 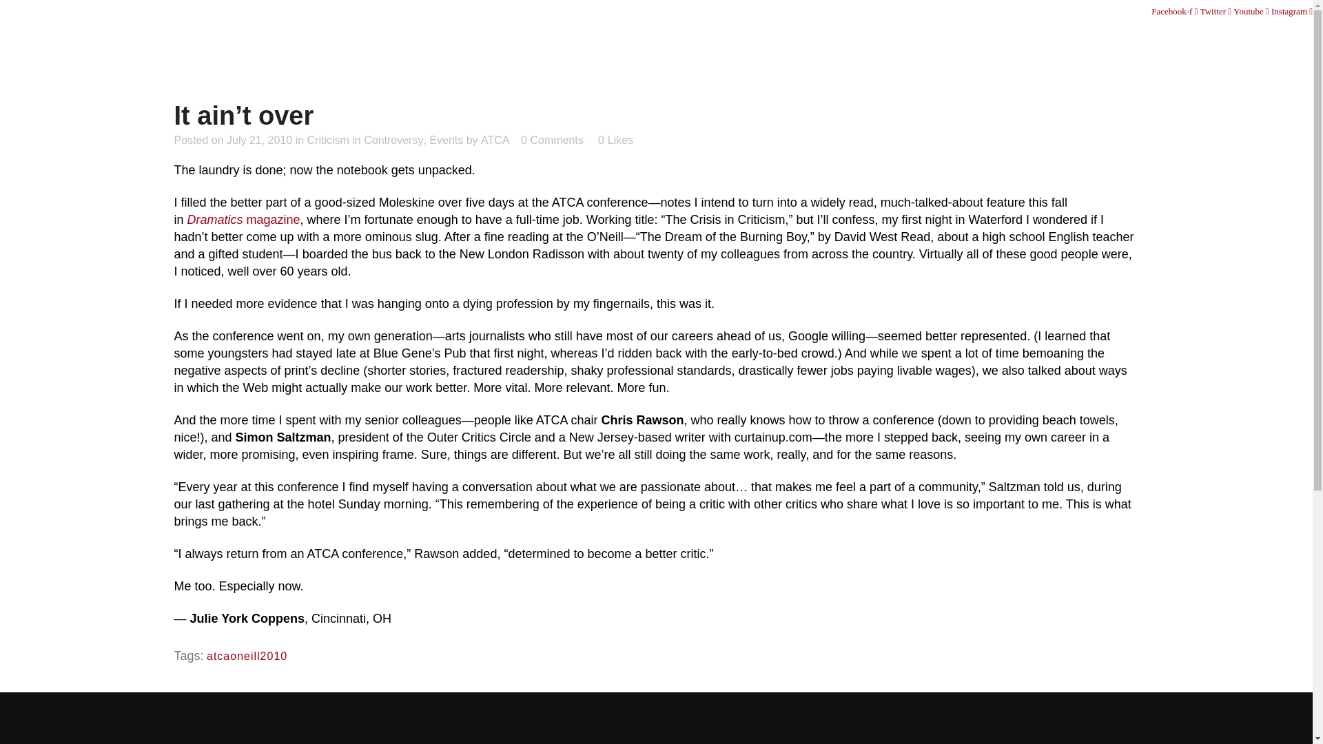 What do you see at coordinates (1167, 40) in the screenshot?
I see `COMMENTARY` at bounding box center [1167, 40].